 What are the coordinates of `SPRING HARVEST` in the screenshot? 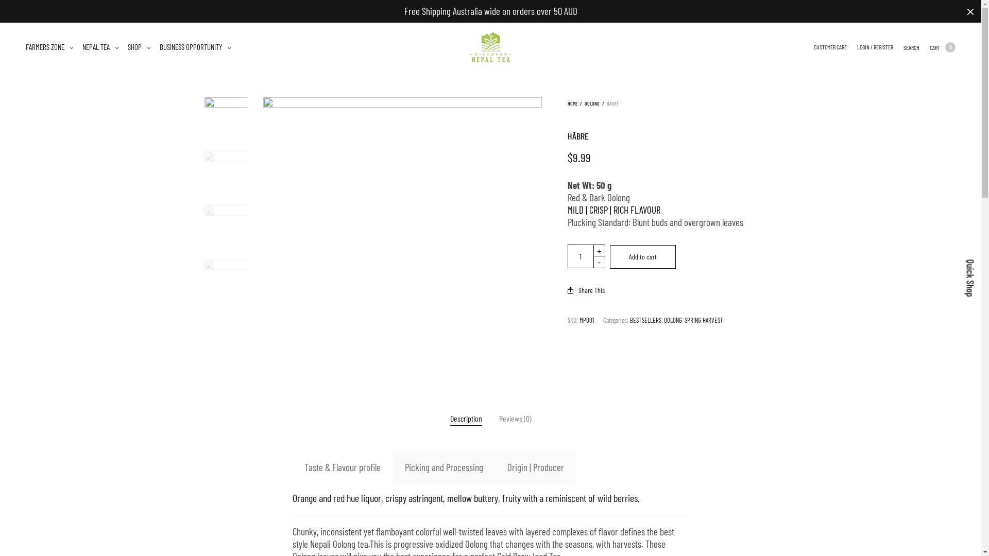 It's located at (704, 320).